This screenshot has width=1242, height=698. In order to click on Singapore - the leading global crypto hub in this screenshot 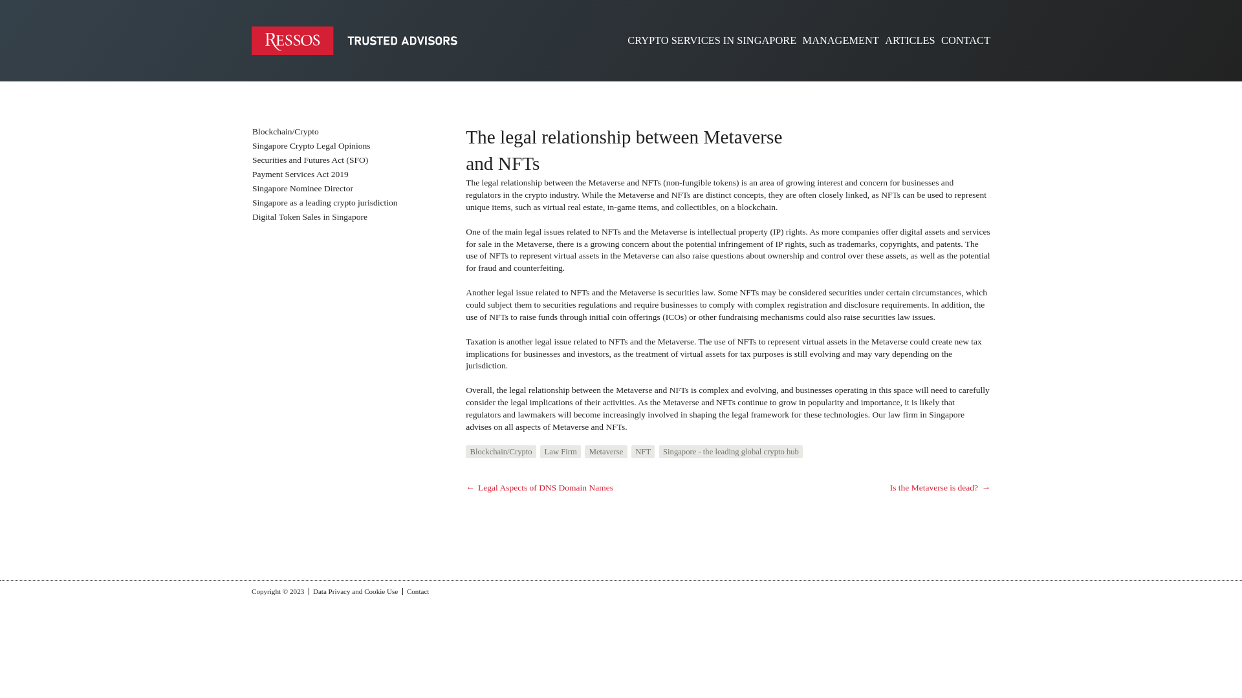, I will do `click(731, 451)`.